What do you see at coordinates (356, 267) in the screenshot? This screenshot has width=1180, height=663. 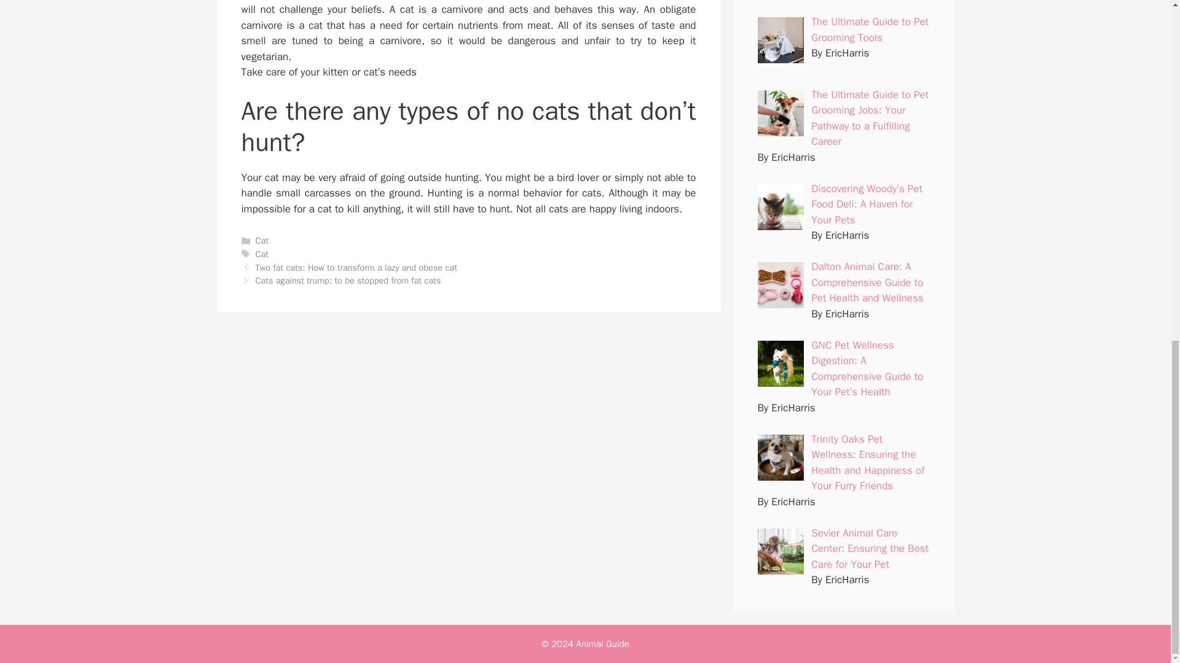 I see `Two fat cats: How to transform a lazy and obese cat` at bounding box center [356, 267].